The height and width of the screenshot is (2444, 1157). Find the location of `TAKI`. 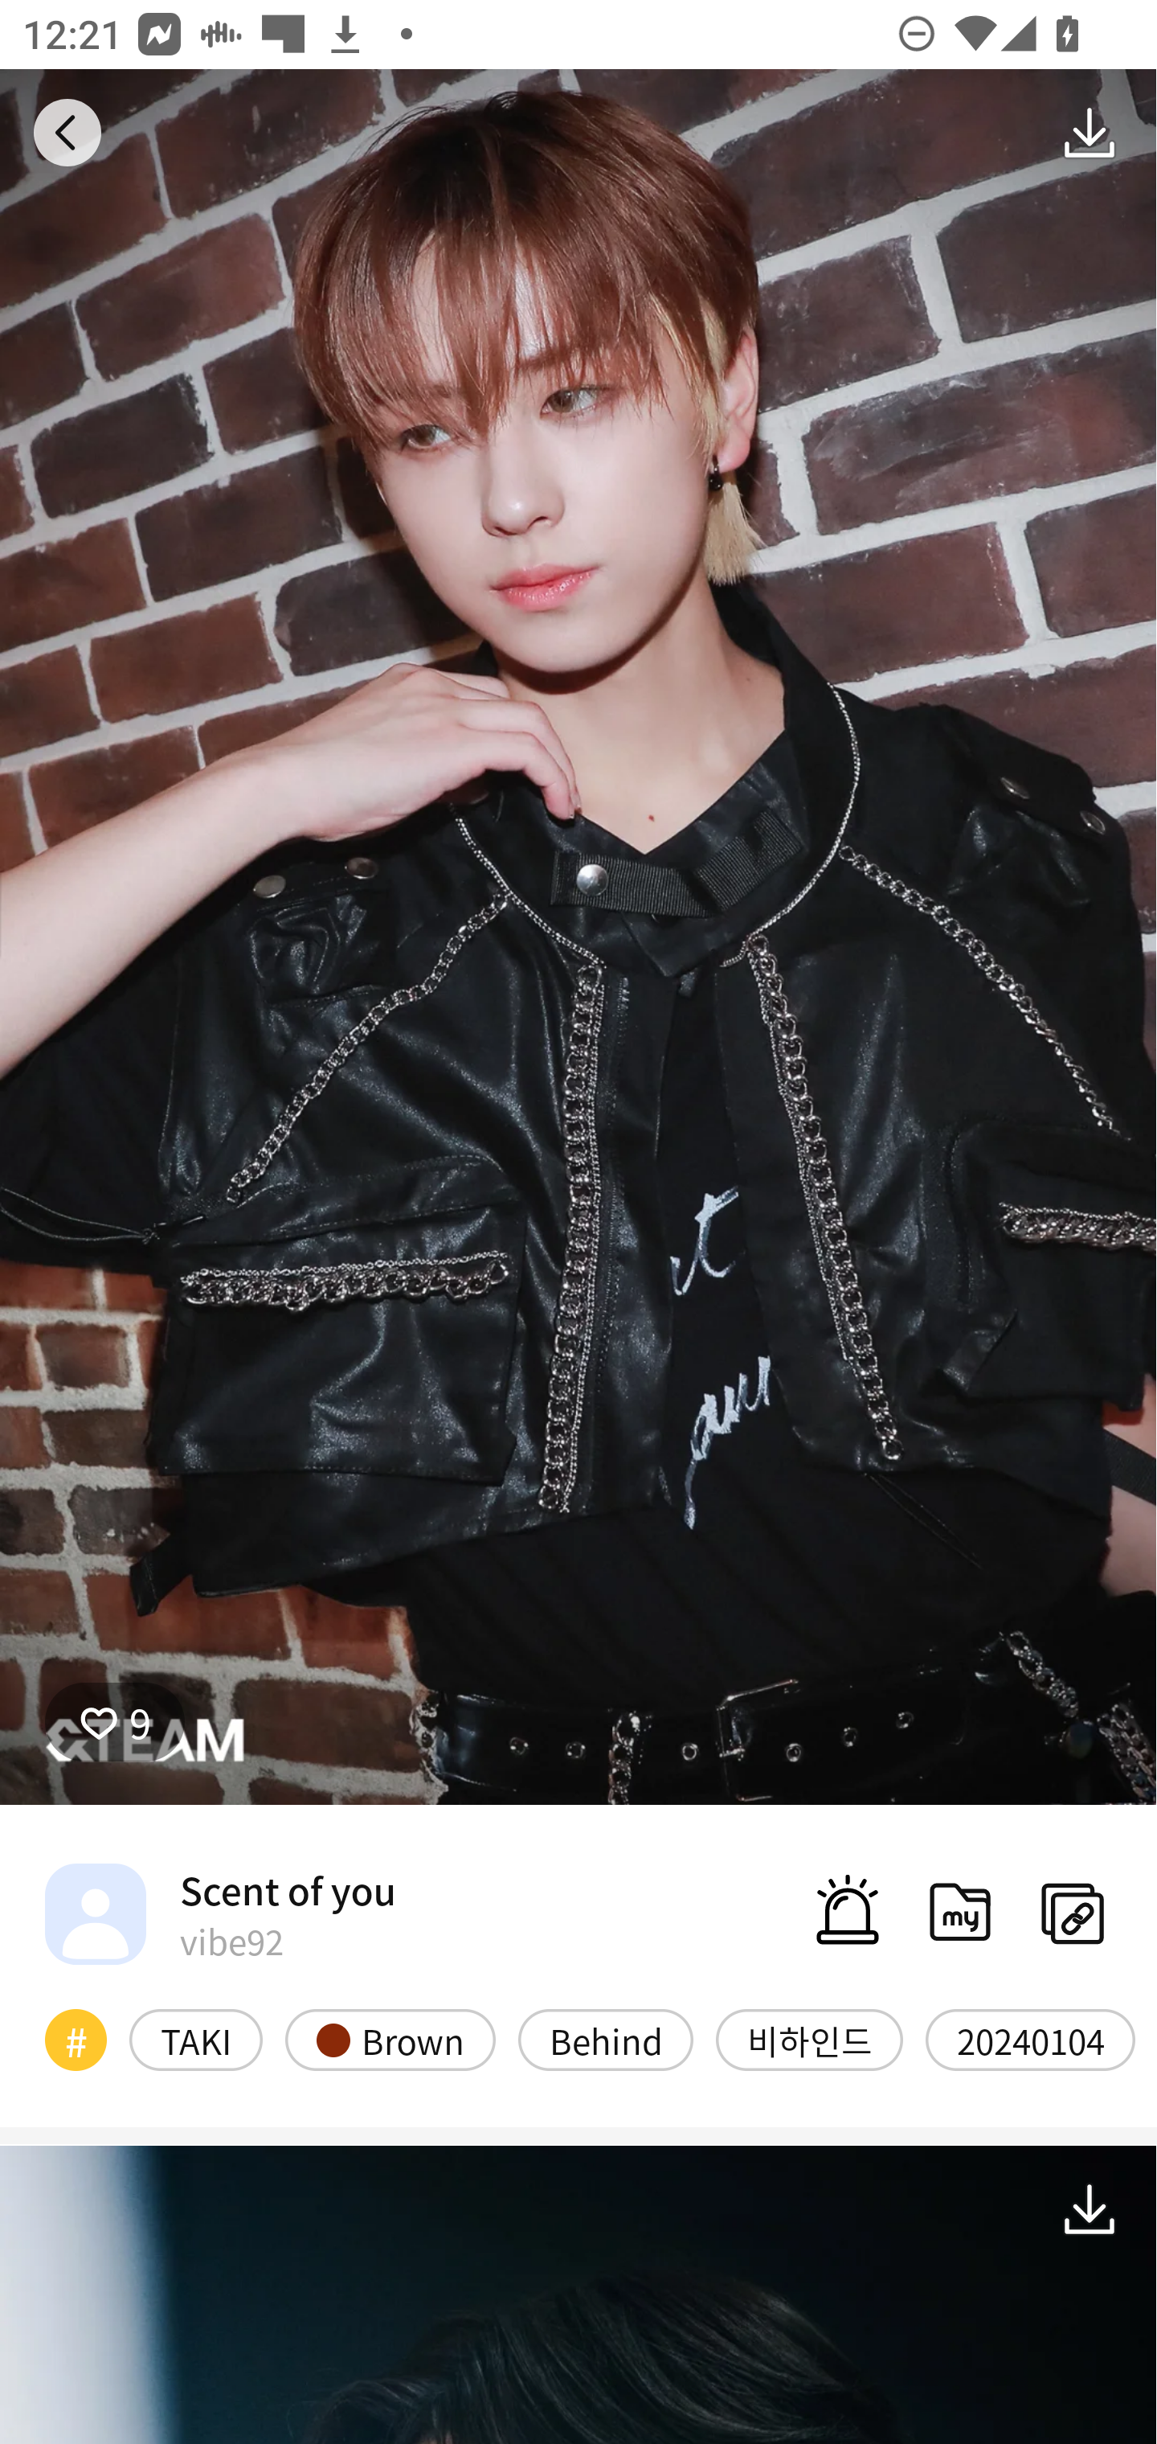

TAKI is located at coordinates (196, 2039).